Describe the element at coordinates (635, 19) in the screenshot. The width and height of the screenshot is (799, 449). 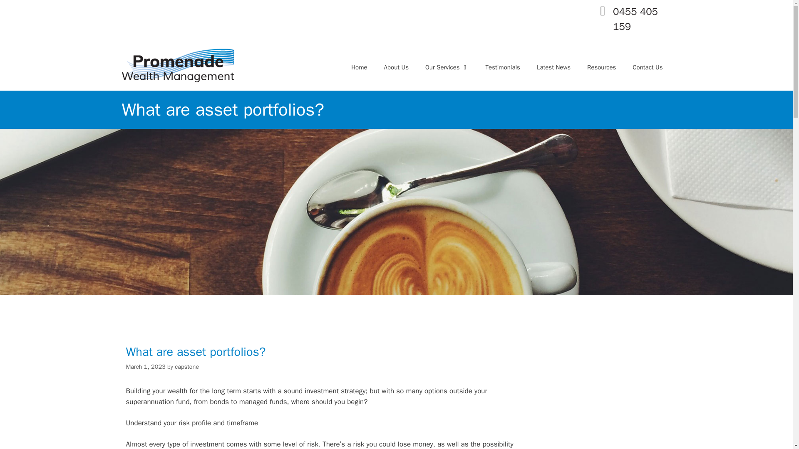
I see `0455 405 159` at that location.